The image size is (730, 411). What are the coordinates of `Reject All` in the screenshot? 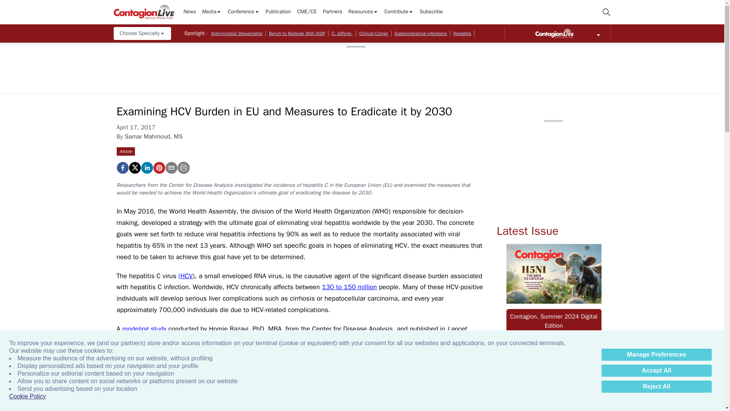 It's located at (656, 387).